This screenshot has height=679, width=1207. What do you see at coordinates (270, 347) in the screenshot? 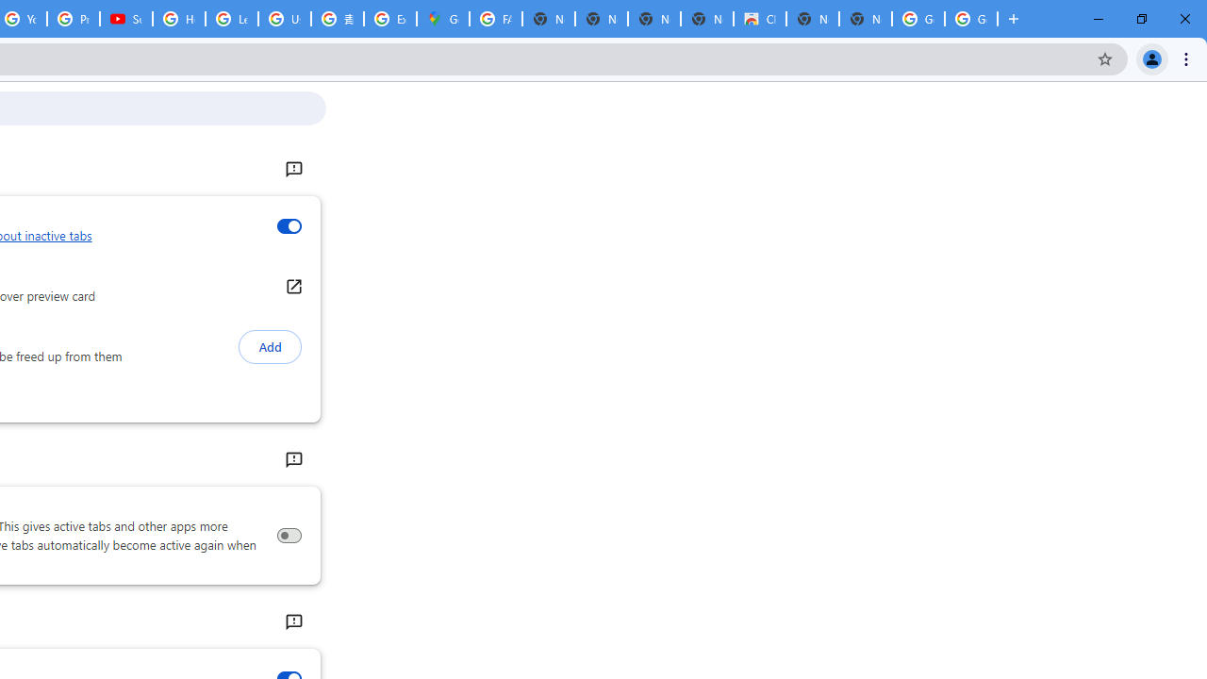
I see `Add to the "always keep these sites active" list` at bounding box center [270, 347].